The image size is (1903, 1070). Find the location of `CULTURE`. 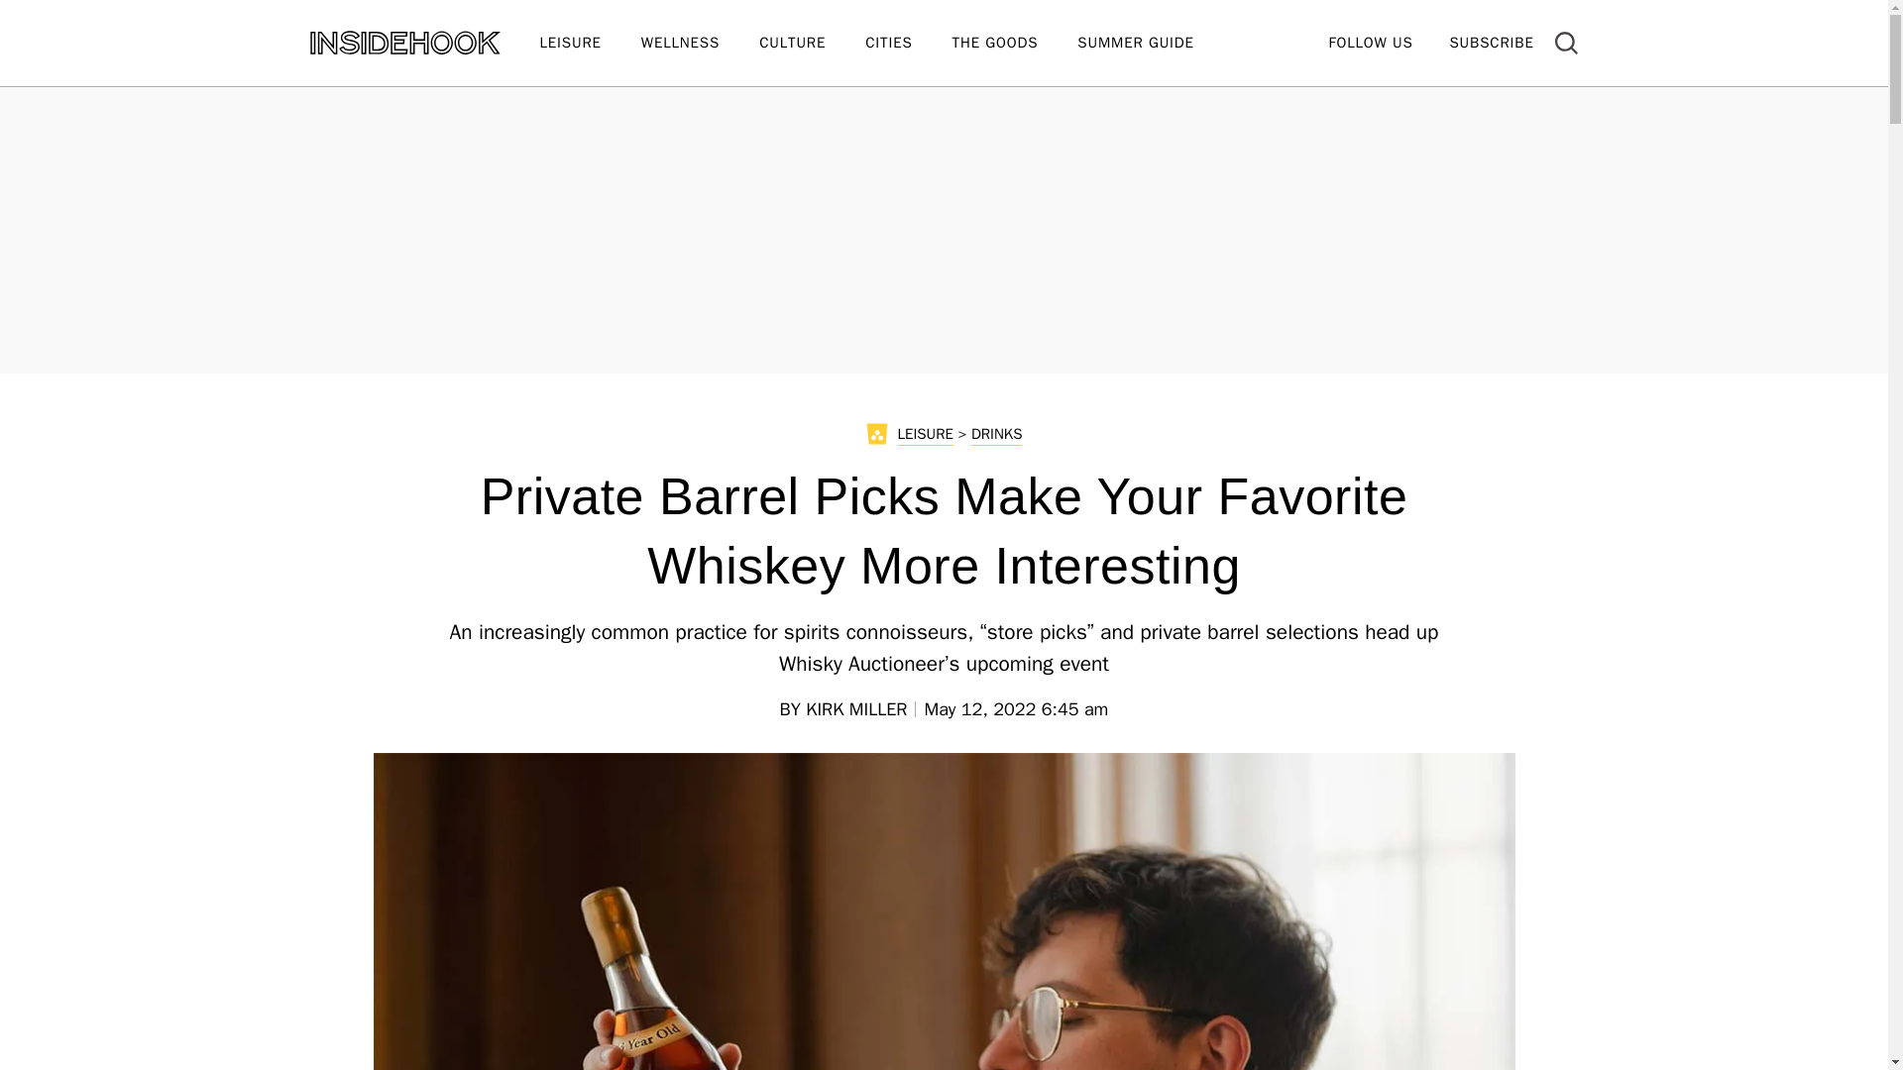

CULTURE is located at coordinates (813, 44).